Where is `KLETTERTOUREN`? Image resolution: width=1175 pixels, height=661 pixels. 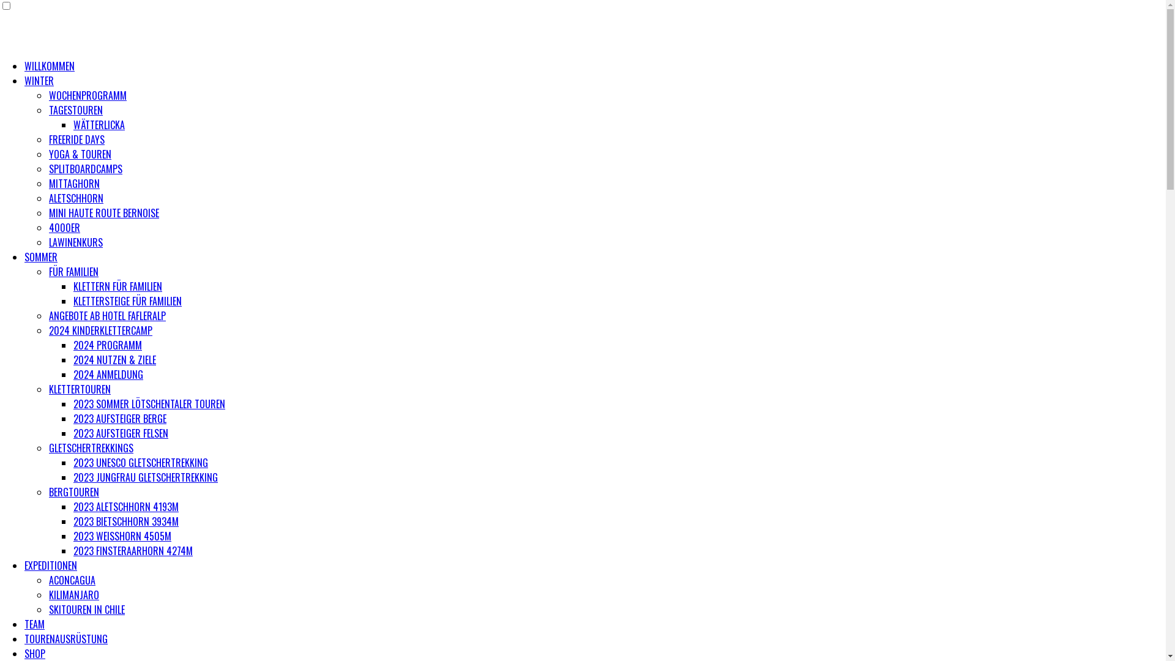
KLETTERTOUREN is located at coordinates (80, 389).